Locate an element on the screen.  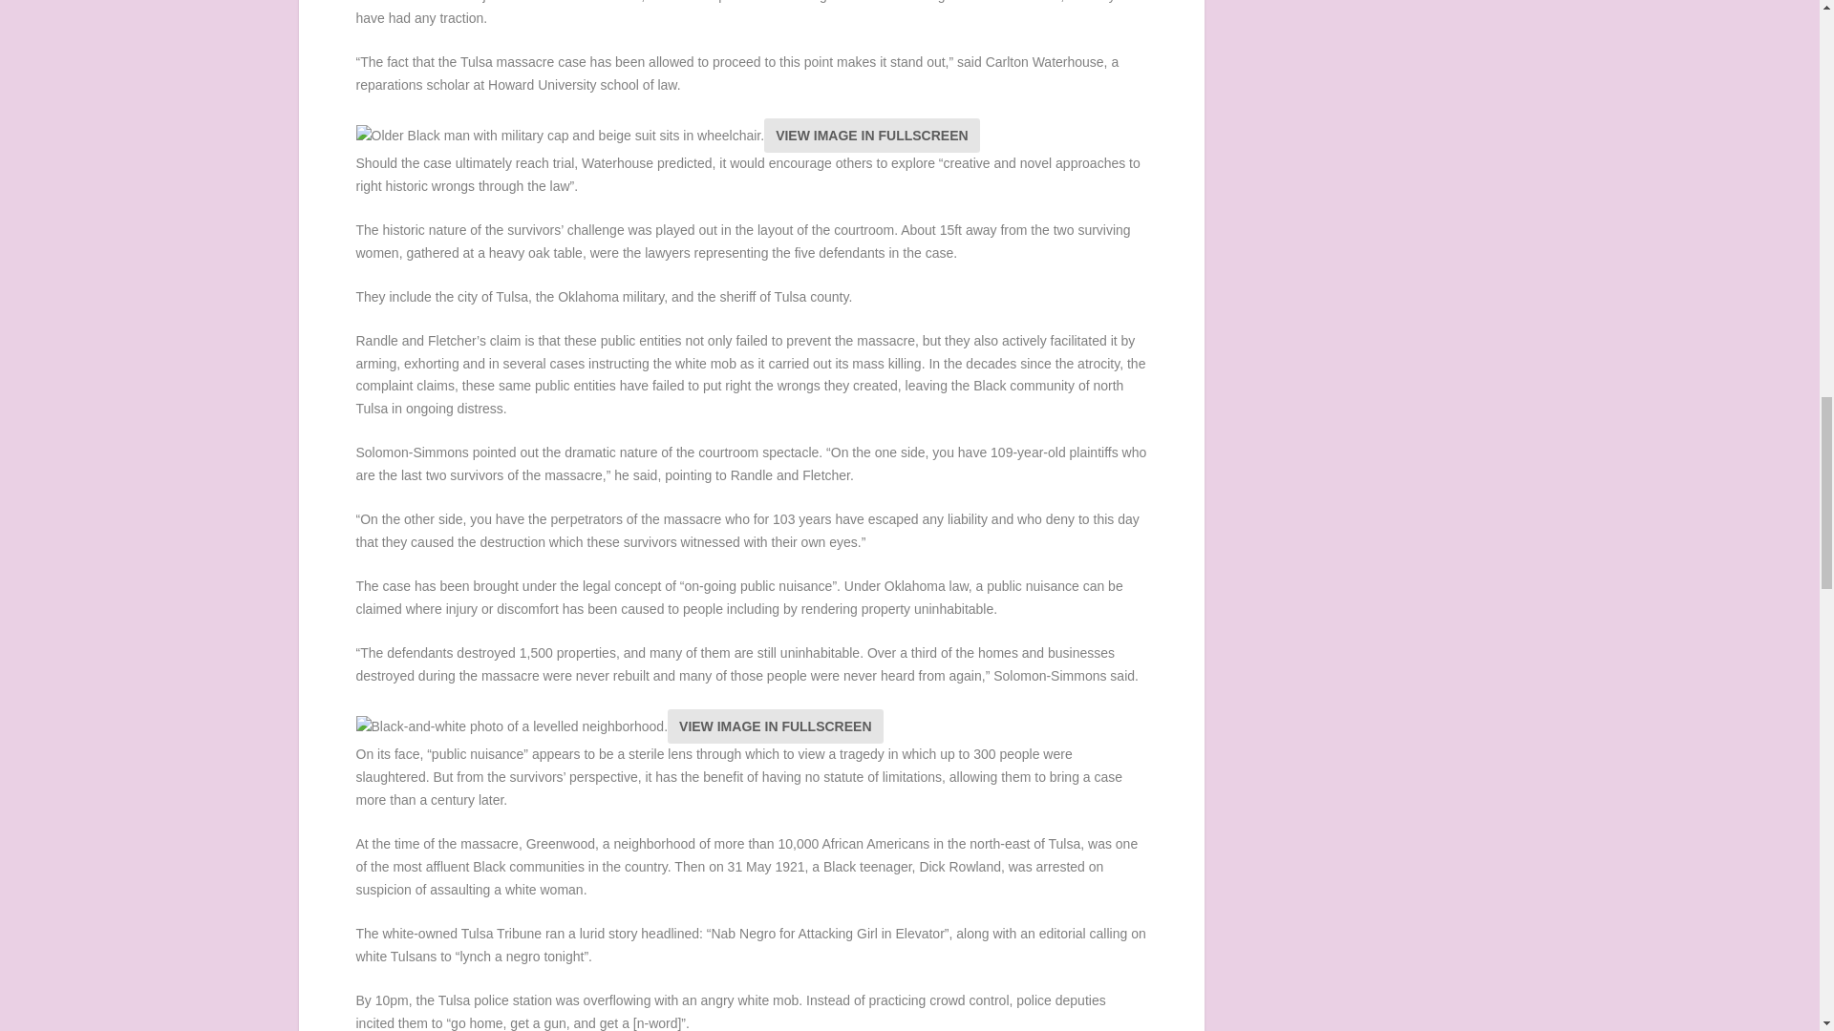
VIEW IMAGE IN FULLSCREEN is located at coordinates (774, 726).